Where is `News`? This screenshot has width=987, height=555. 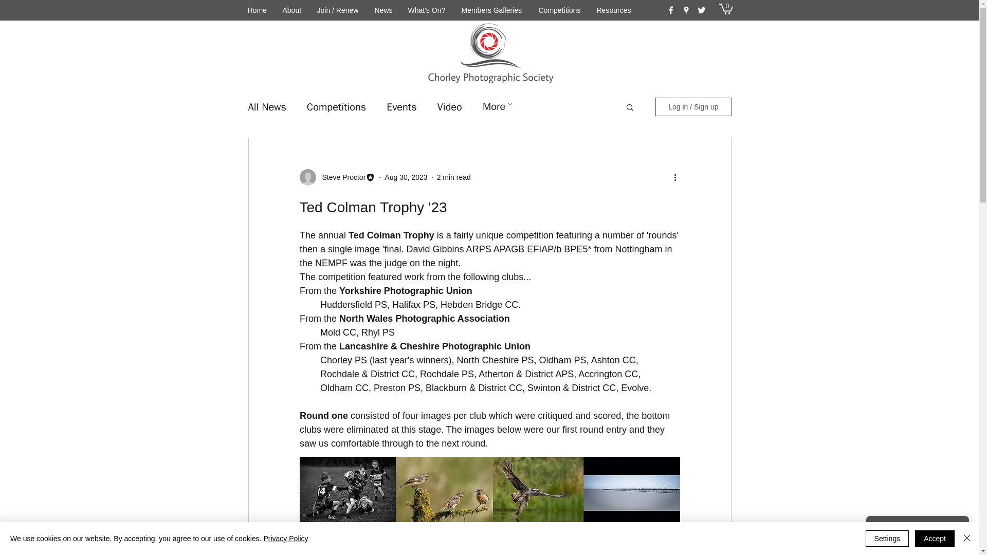
News is located at coordinates (383, 10).